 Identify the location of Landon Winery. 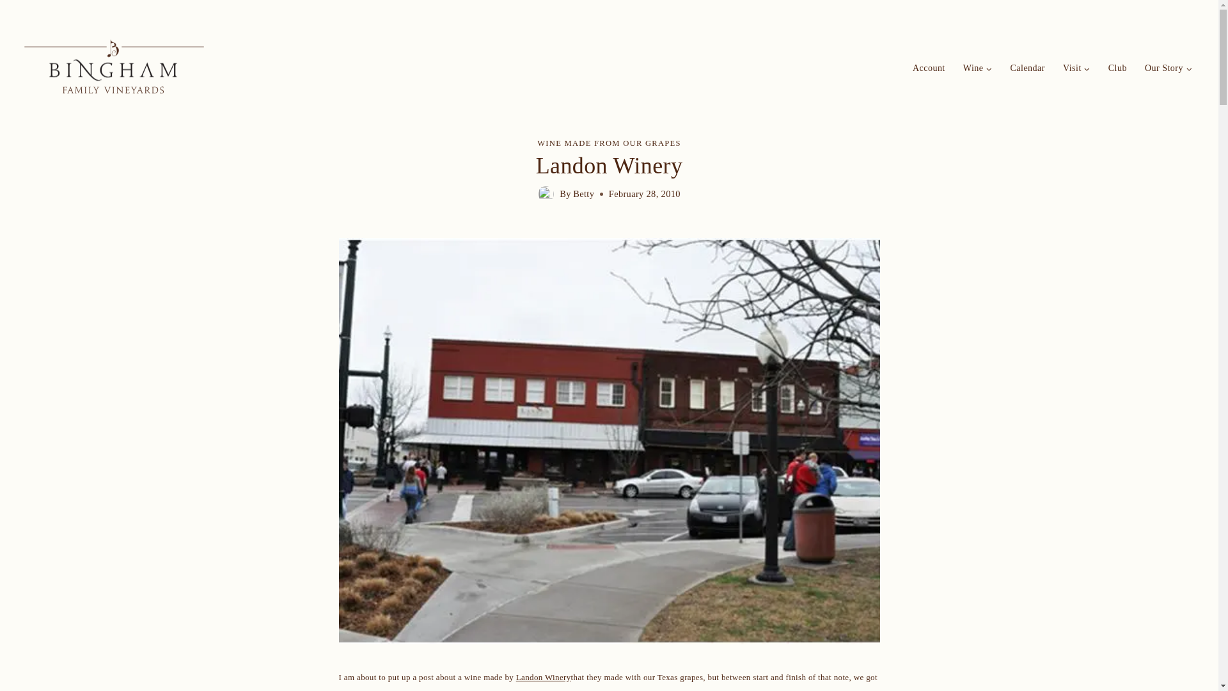
(543, 676).